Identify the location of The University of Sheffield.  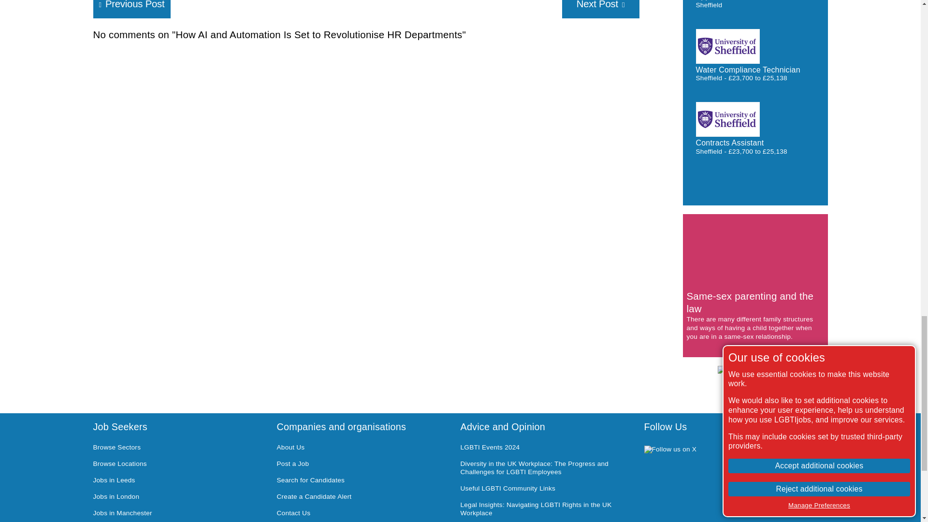
(728, 119).